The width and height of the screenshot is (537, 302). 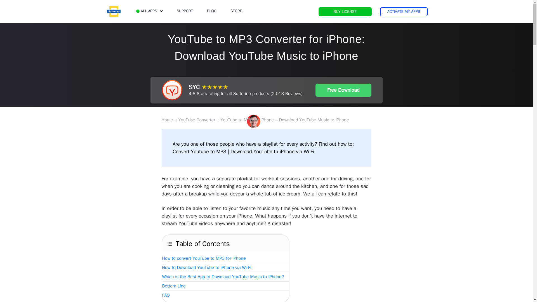 What do you see at coordinates (185, 11) in the screenshot?
I see `SUPPORT` at bounding box center [185, 11].